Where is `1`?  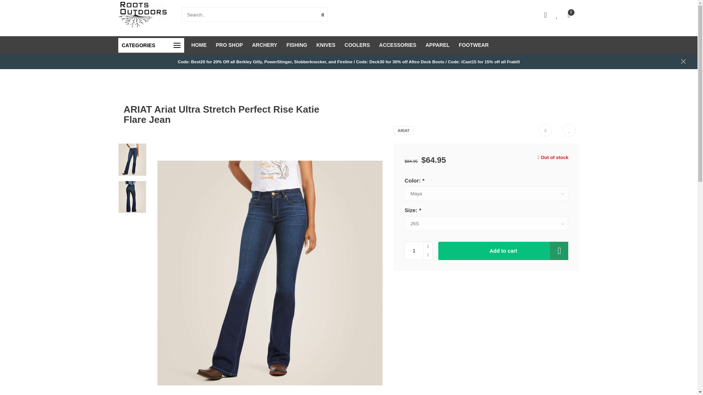
1 is located at coordinates (418, 251).